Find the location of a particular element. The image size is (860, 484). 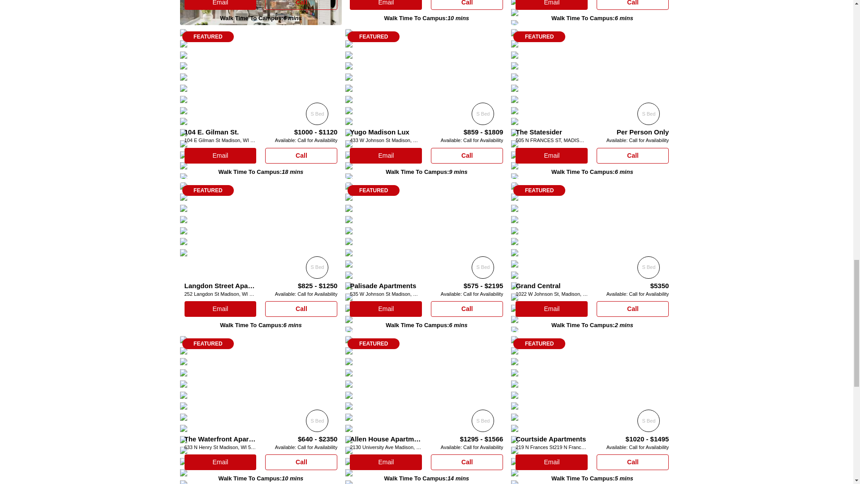

Call is located at coordinates (301, 5).